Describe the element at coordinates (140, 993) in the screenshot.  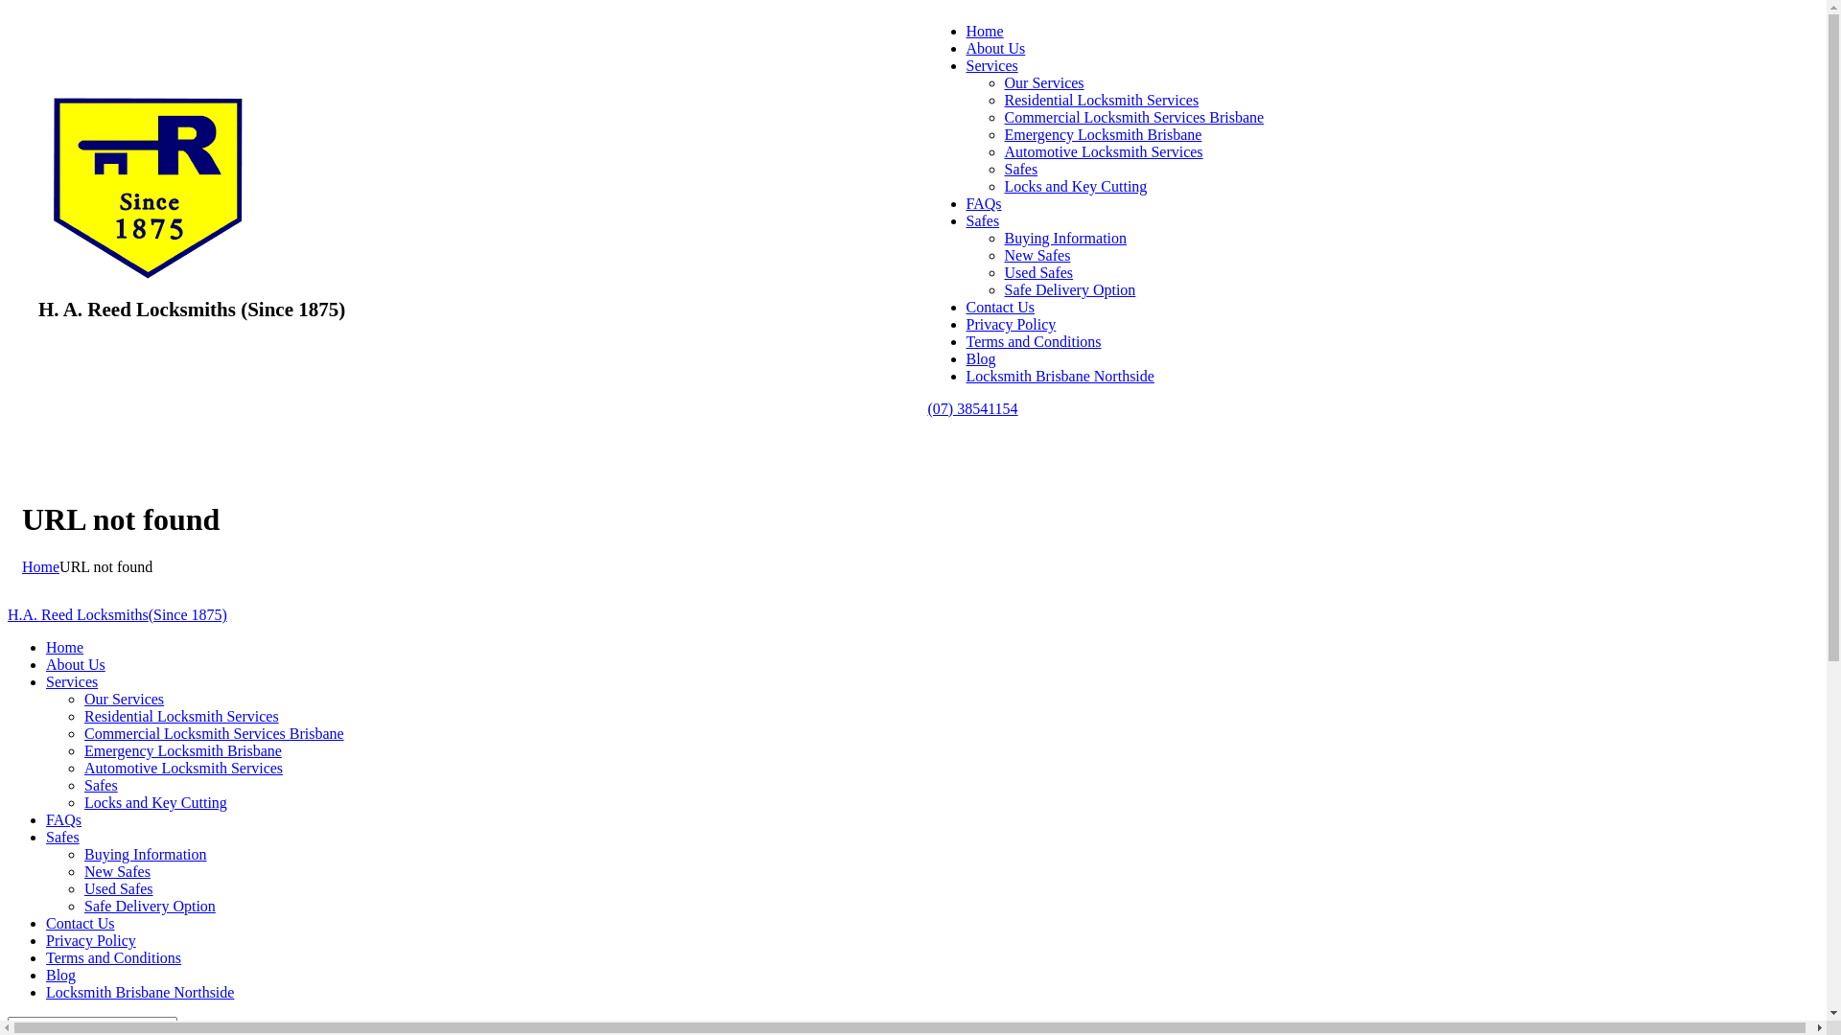
I see `Locksmith Brisbane Northside` at that location.